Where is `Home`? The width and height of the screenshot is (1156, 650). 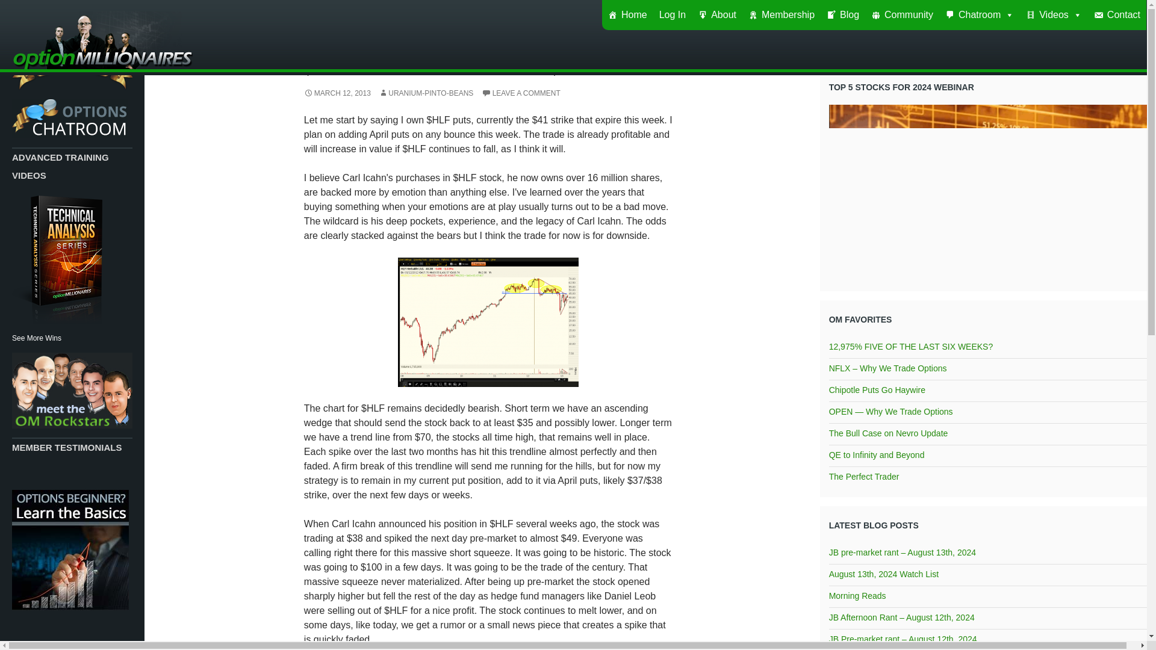
Home is located at coordinates (627, 14).